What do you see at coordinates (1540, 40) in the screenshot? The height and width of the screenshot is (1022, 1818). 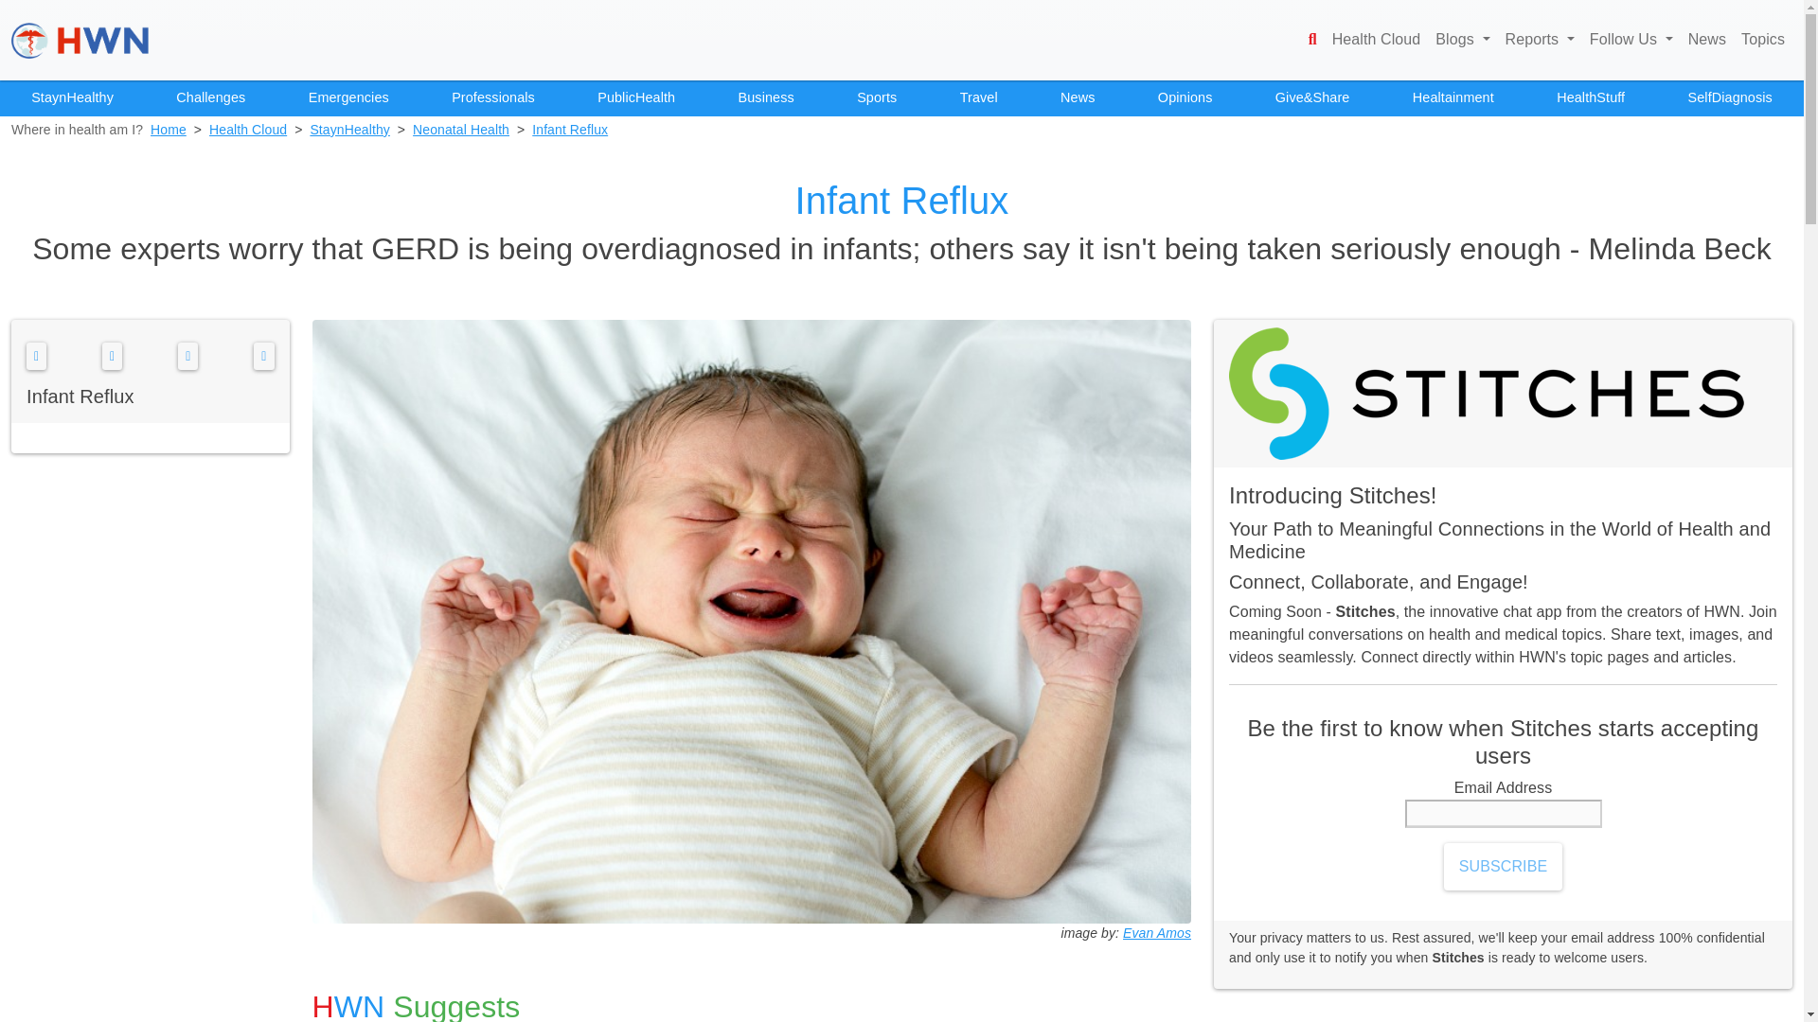 I see `Reports` at bounding box center [1540, 40].